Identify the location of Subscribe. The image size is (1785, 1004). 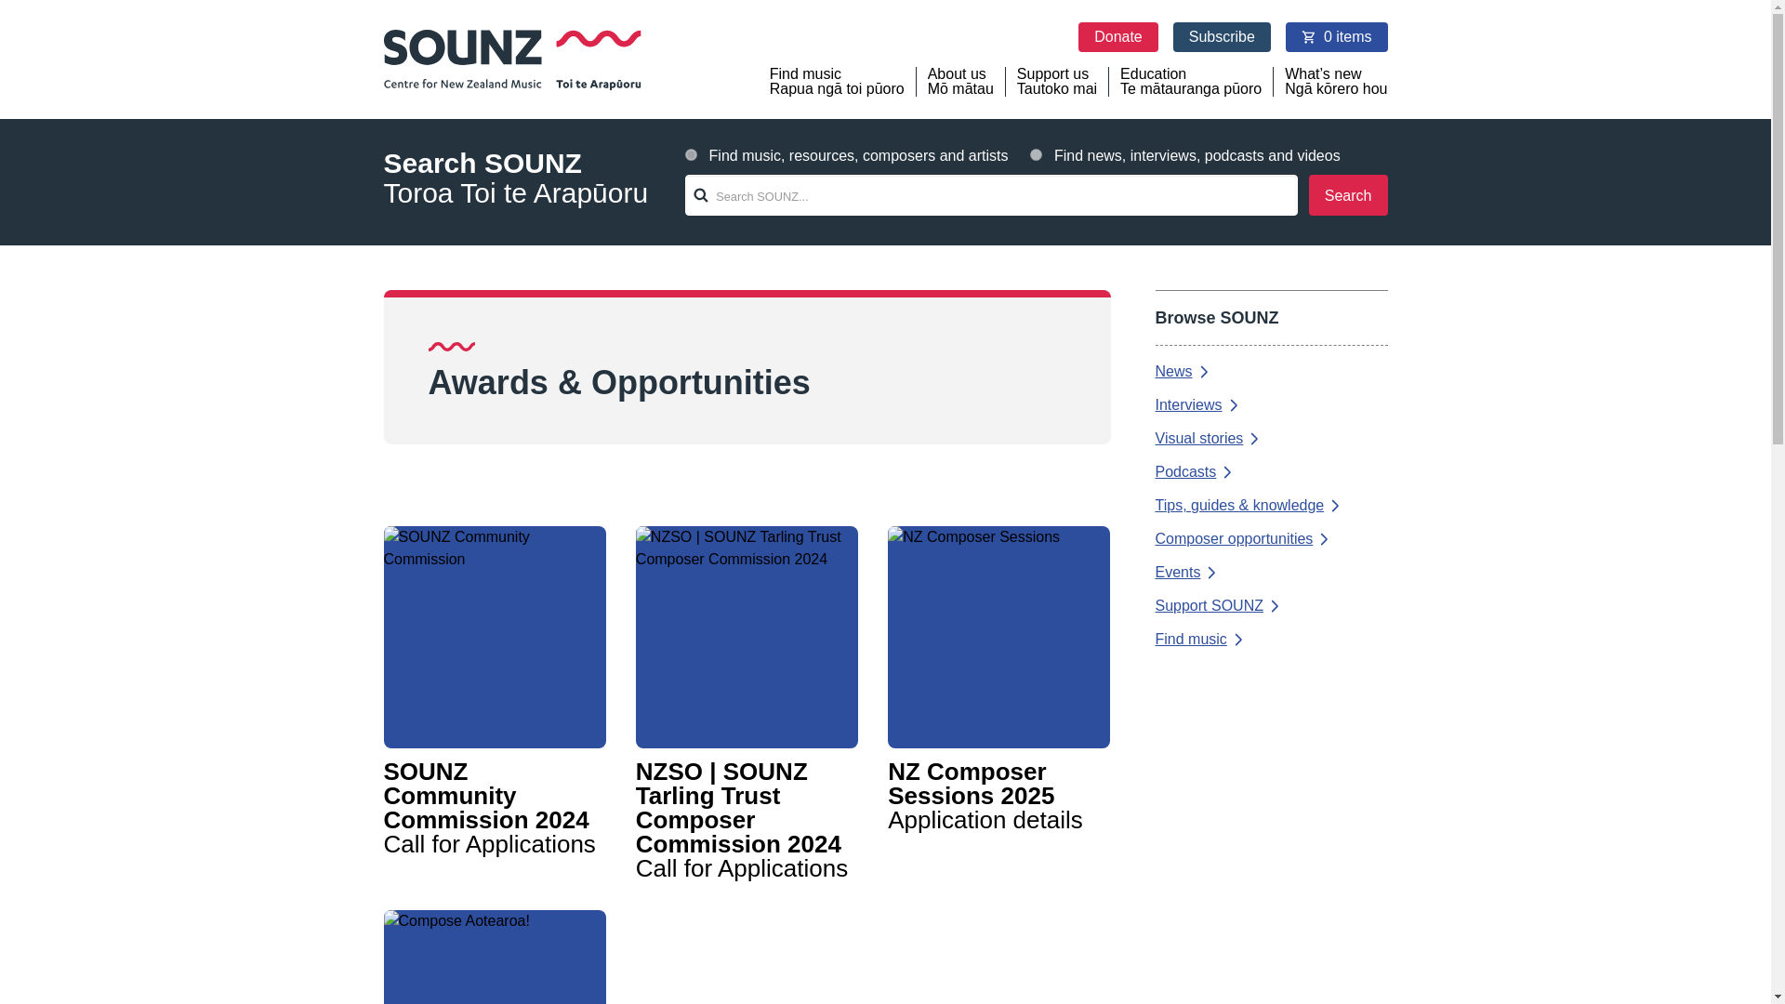
(1222, 37).